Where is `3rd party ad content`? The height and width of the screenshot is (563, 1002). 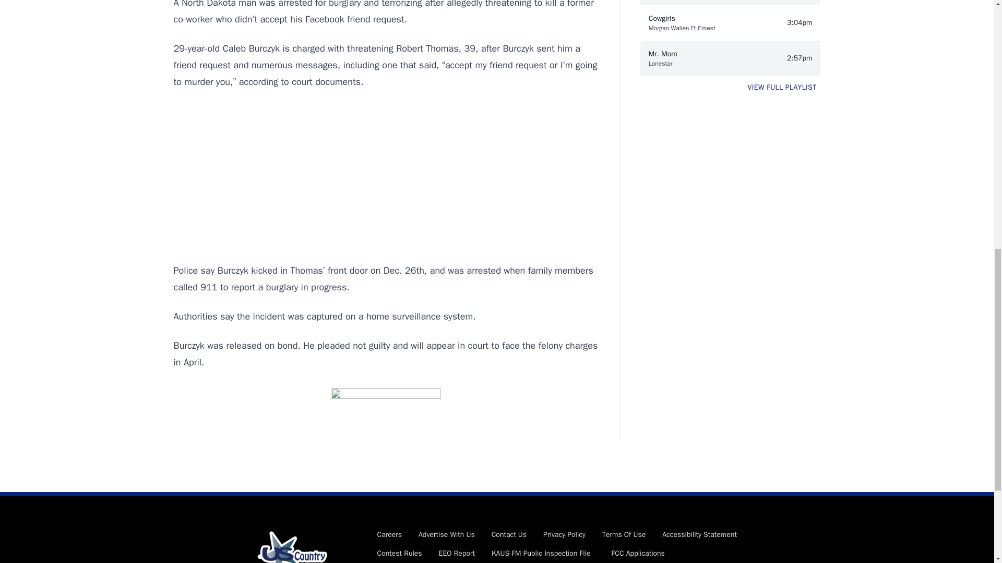
3rd party ad content is located at coordinates (385, 176).